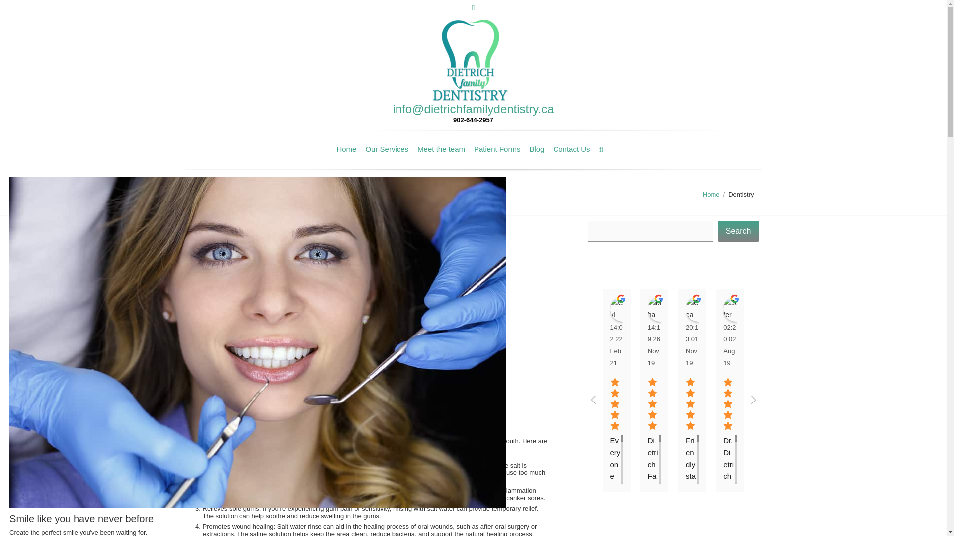 Image resolution: width=954 pixels, height=536 pixels. Describe the element at coordinates (227, 247) in the screenshot. I see `Dietrich Family Dentistry` at that location.